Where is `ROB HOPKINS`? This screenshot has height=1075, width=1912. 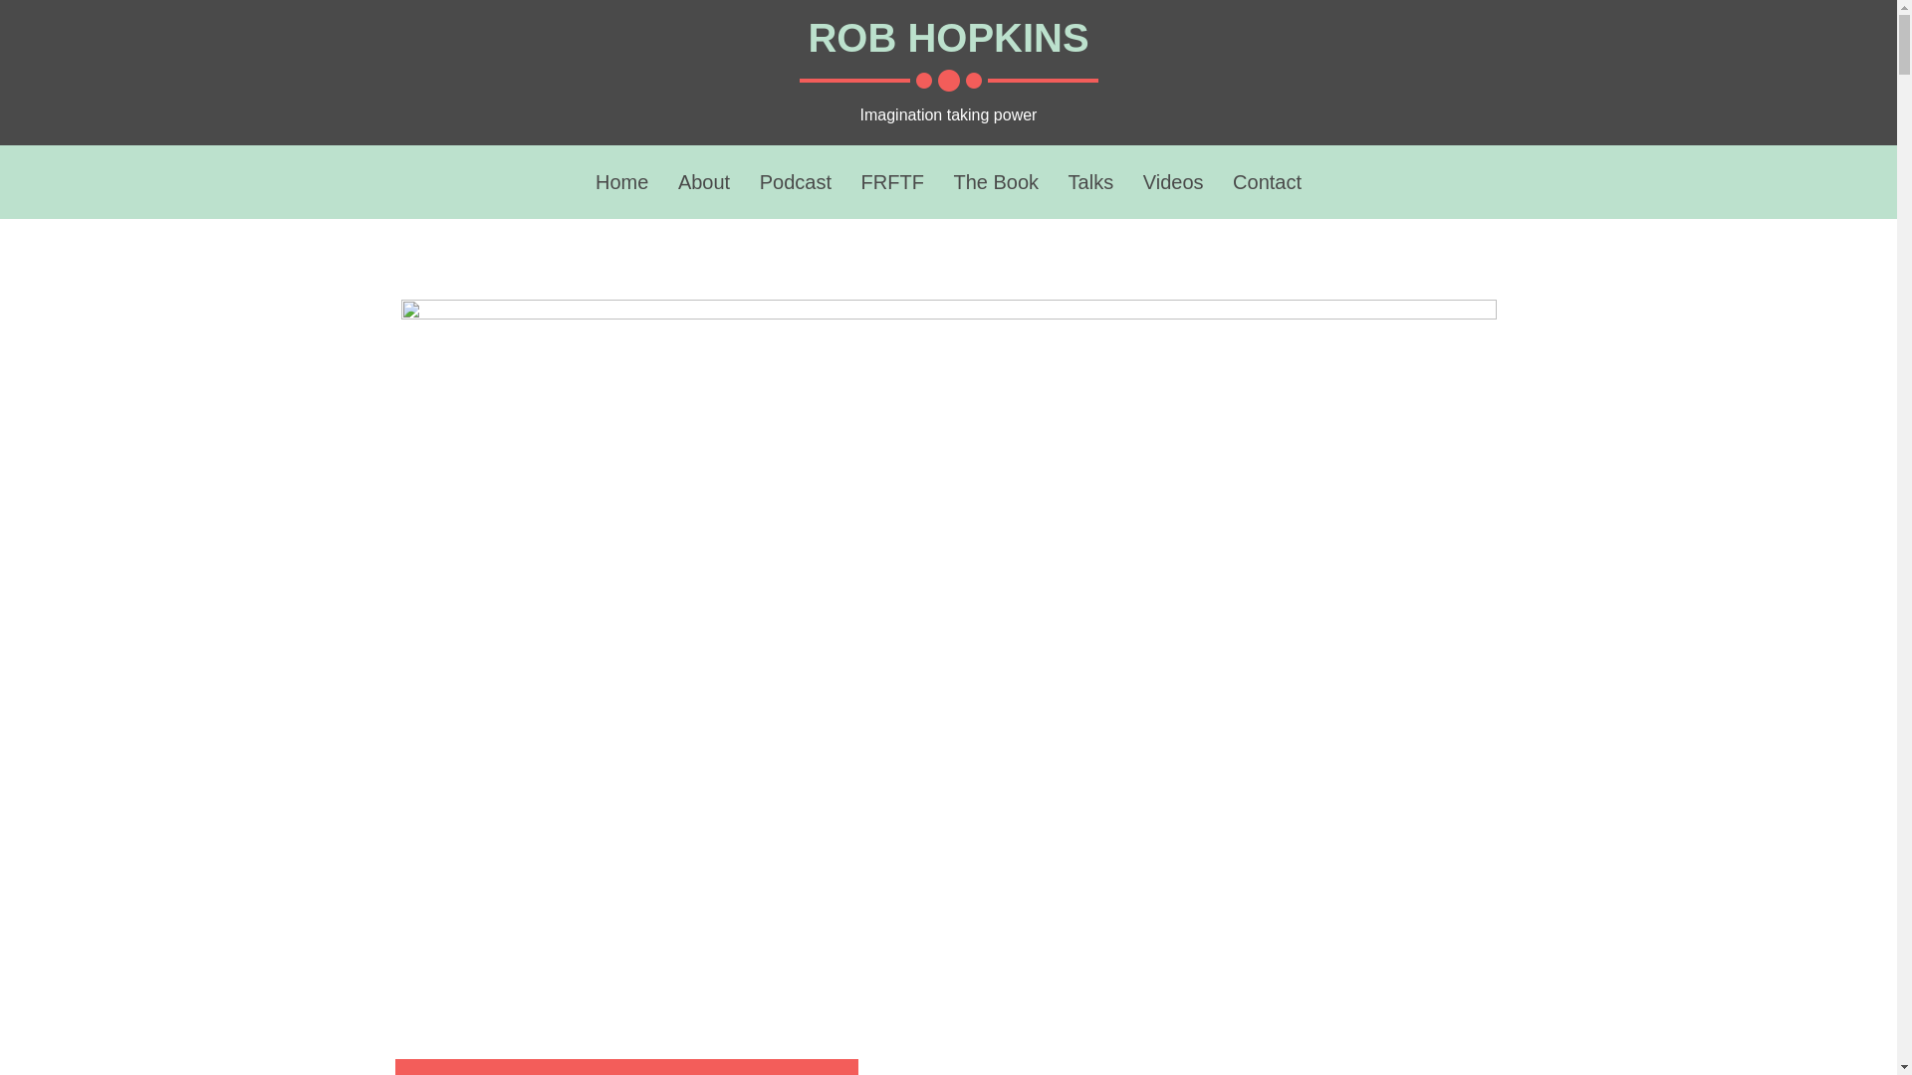
ROB HOPKINS is located at coordinates (947, 38).